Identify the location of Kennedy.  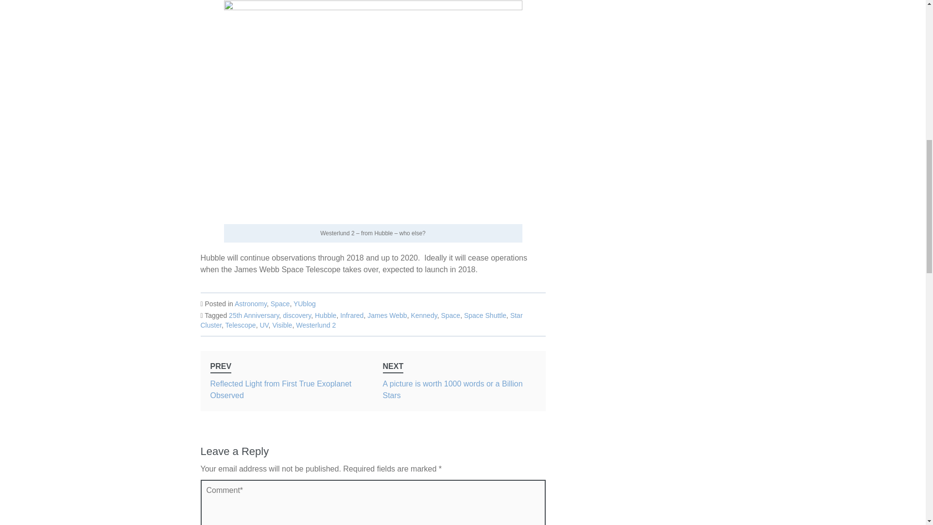
(282, 325).